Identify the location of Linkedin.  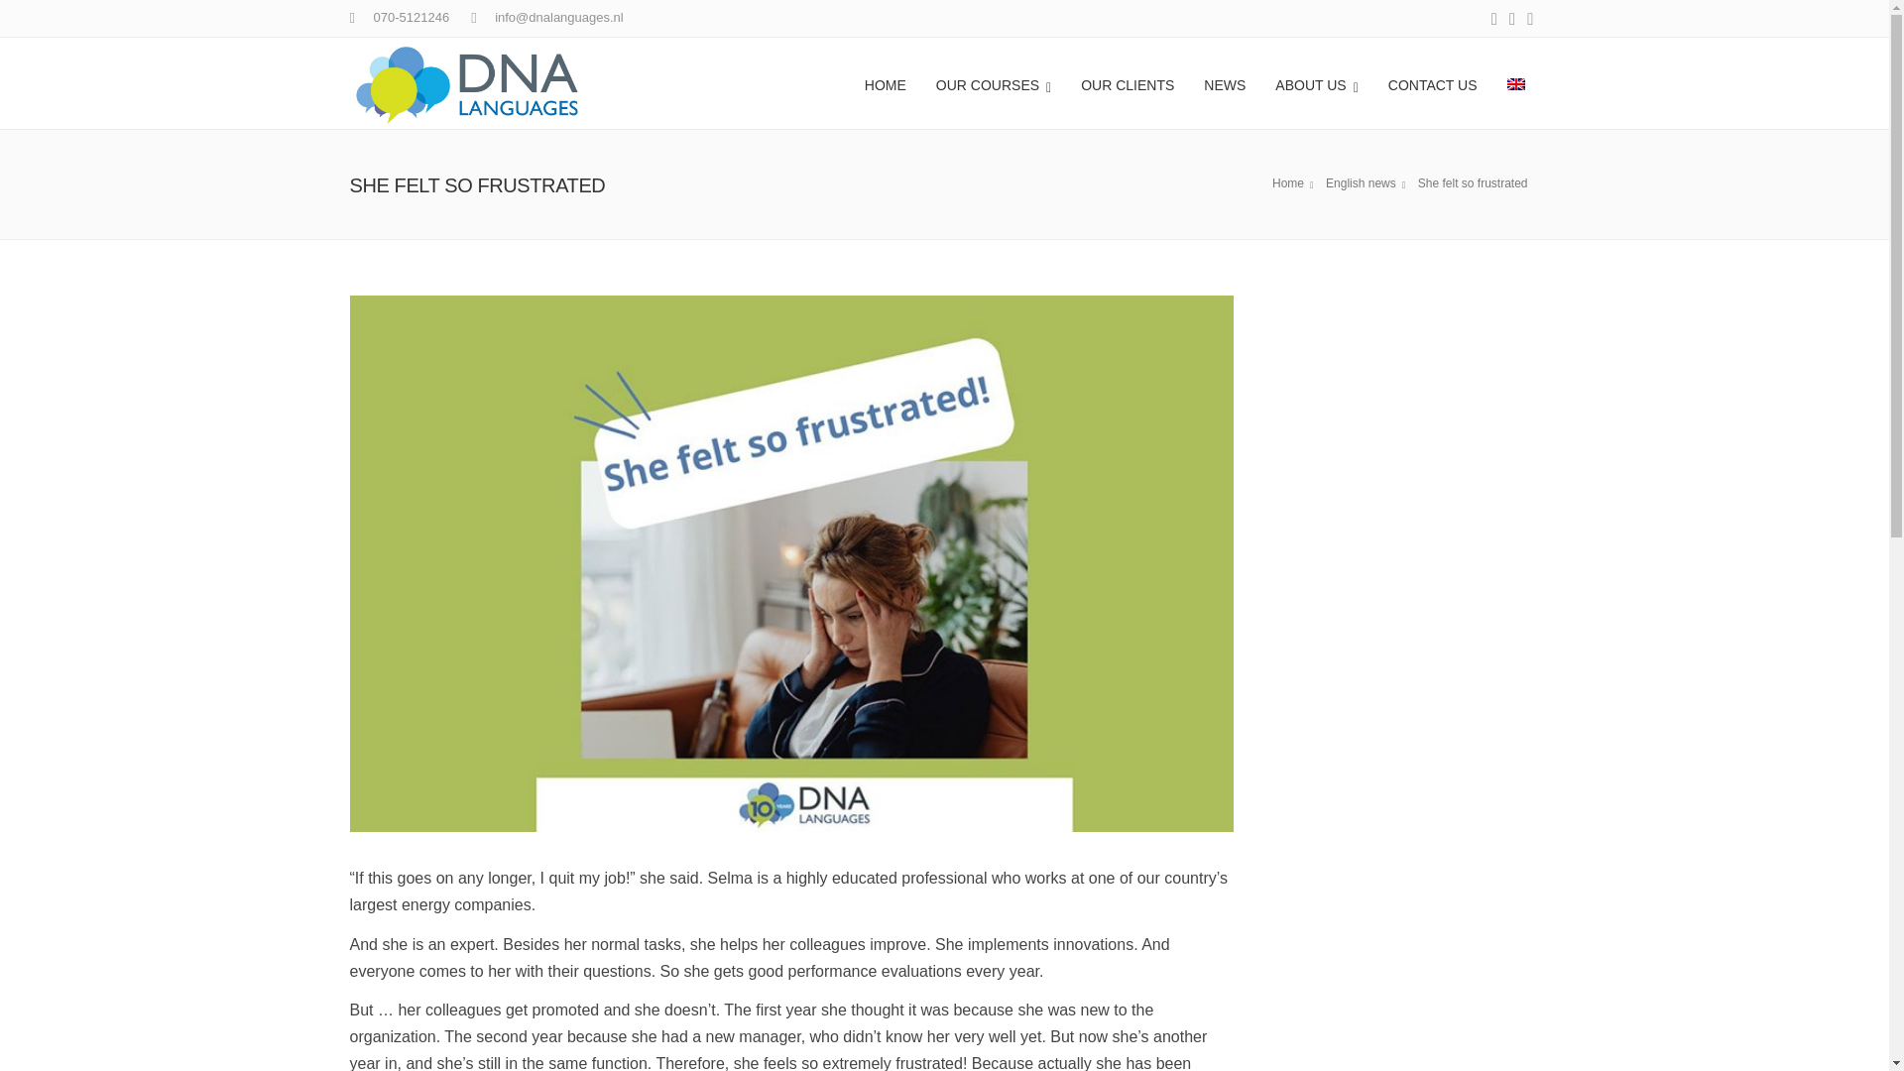
(1529, 20).